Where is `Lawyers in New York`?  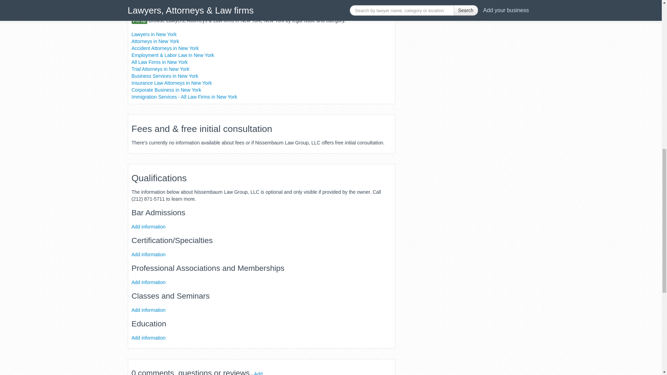 Lawyers in New York is located at coordinates (154, 34).